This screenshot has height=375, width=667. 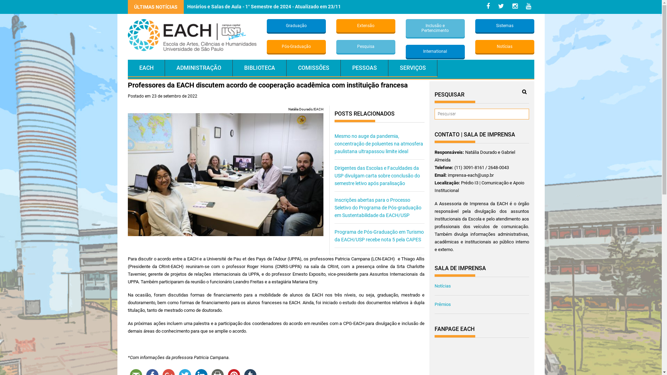 I want to click on Pesquisar, so click(x=524, y=92).